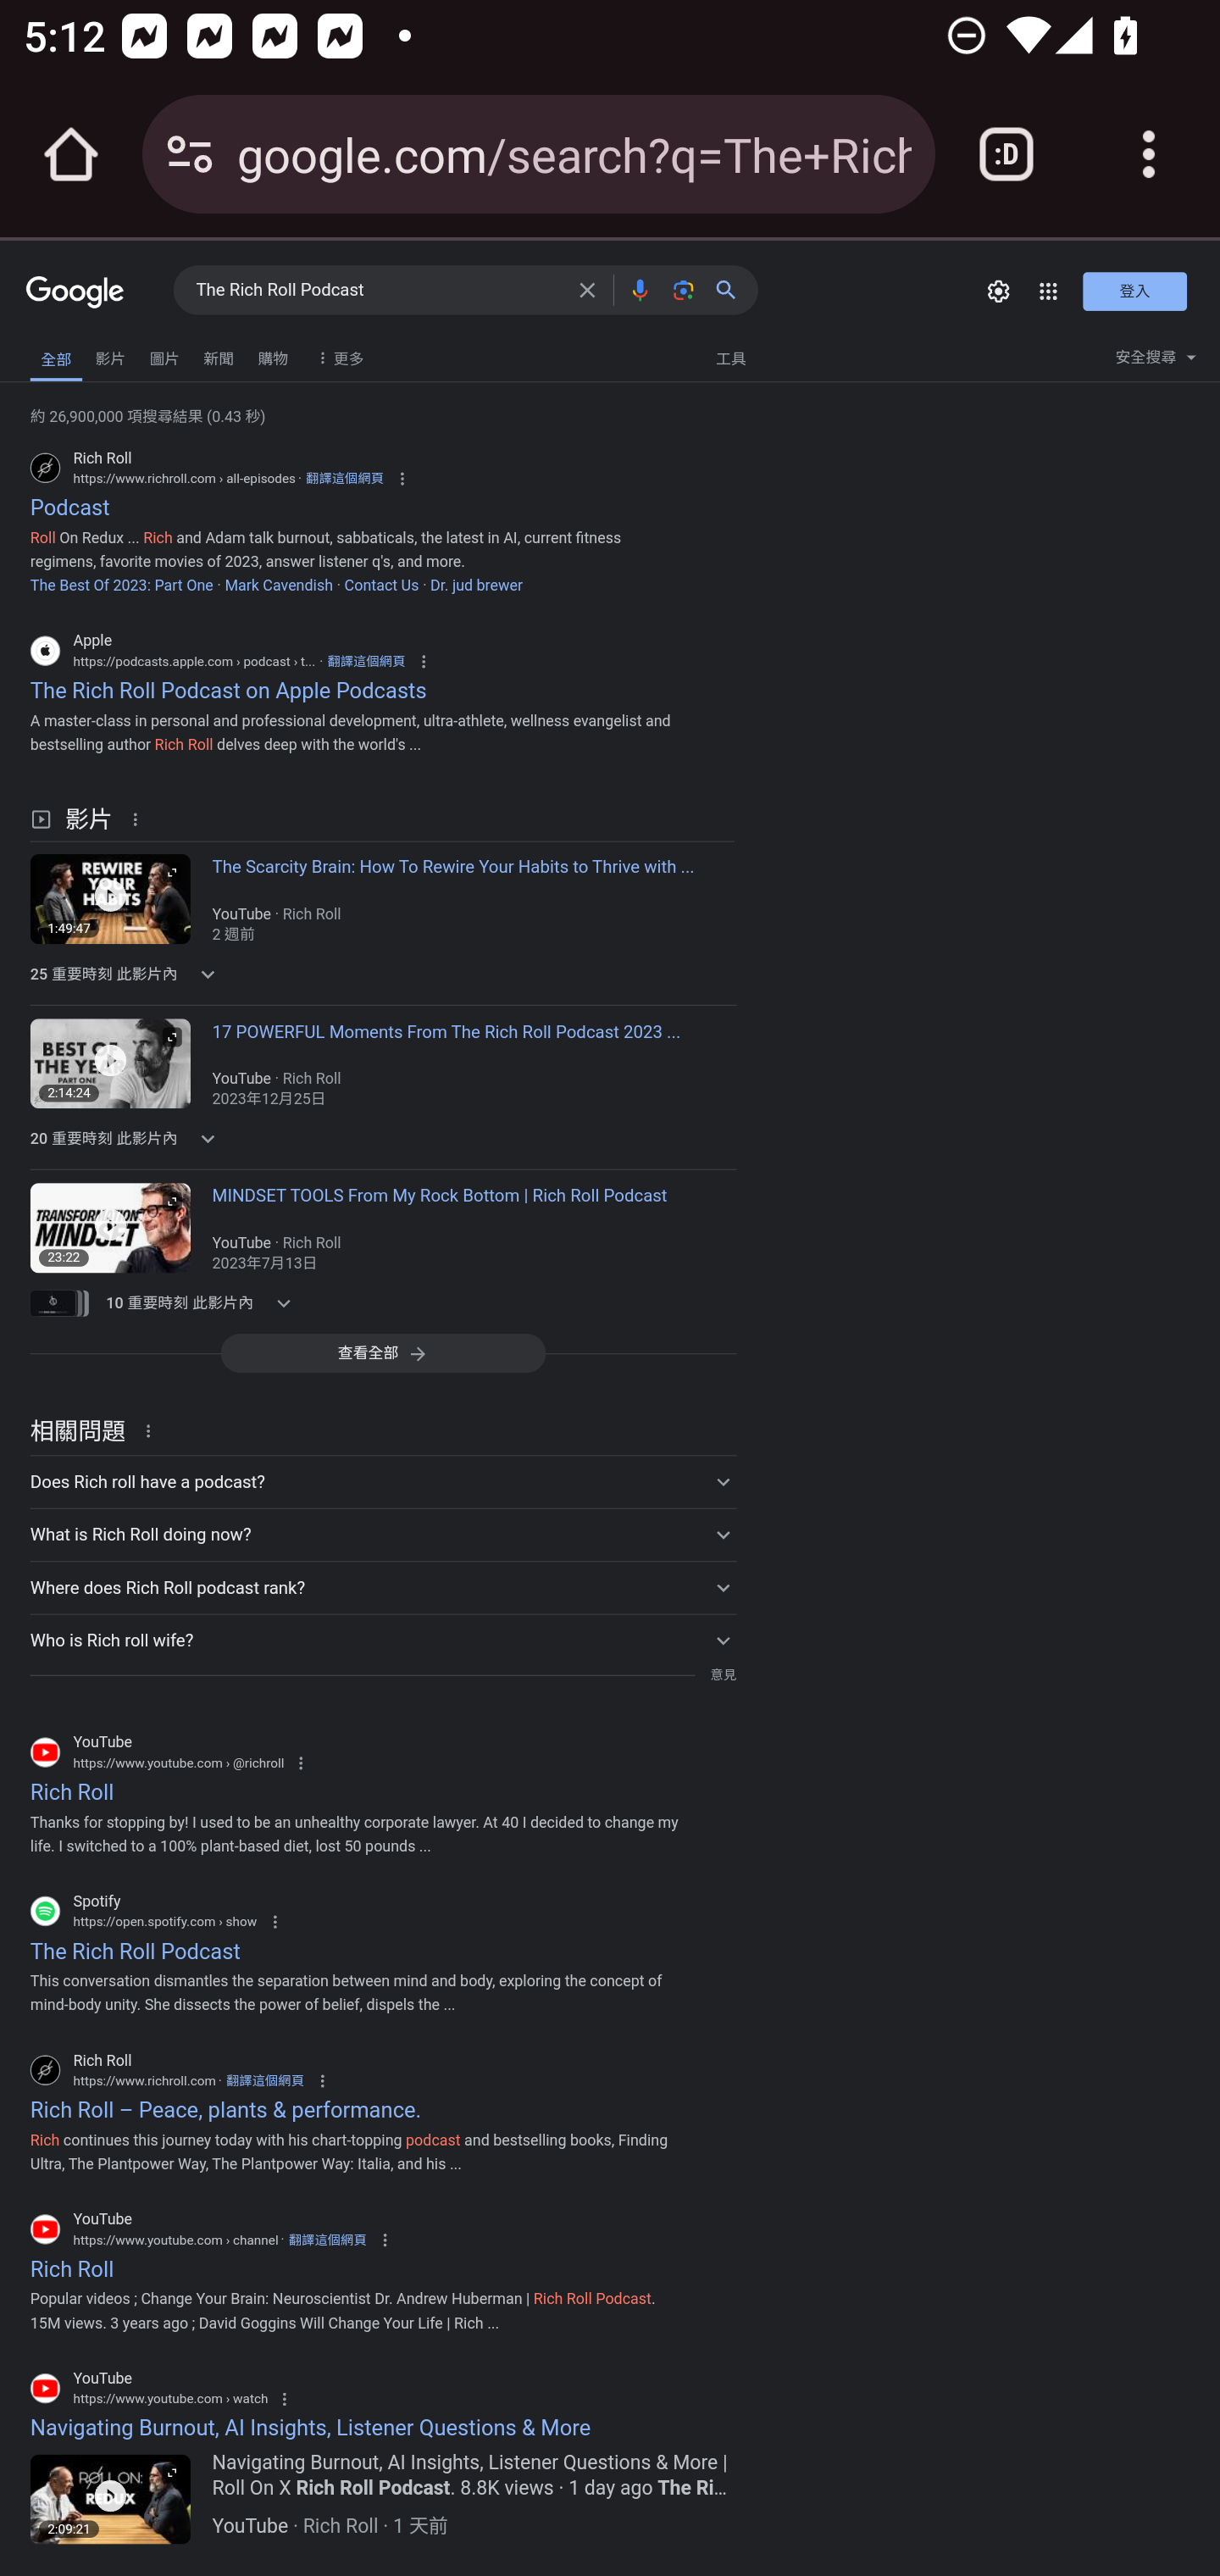  Describe the element at coordinates (203, 973) in the screenshot. I see `25 重要時刻  此影片內` at that location.